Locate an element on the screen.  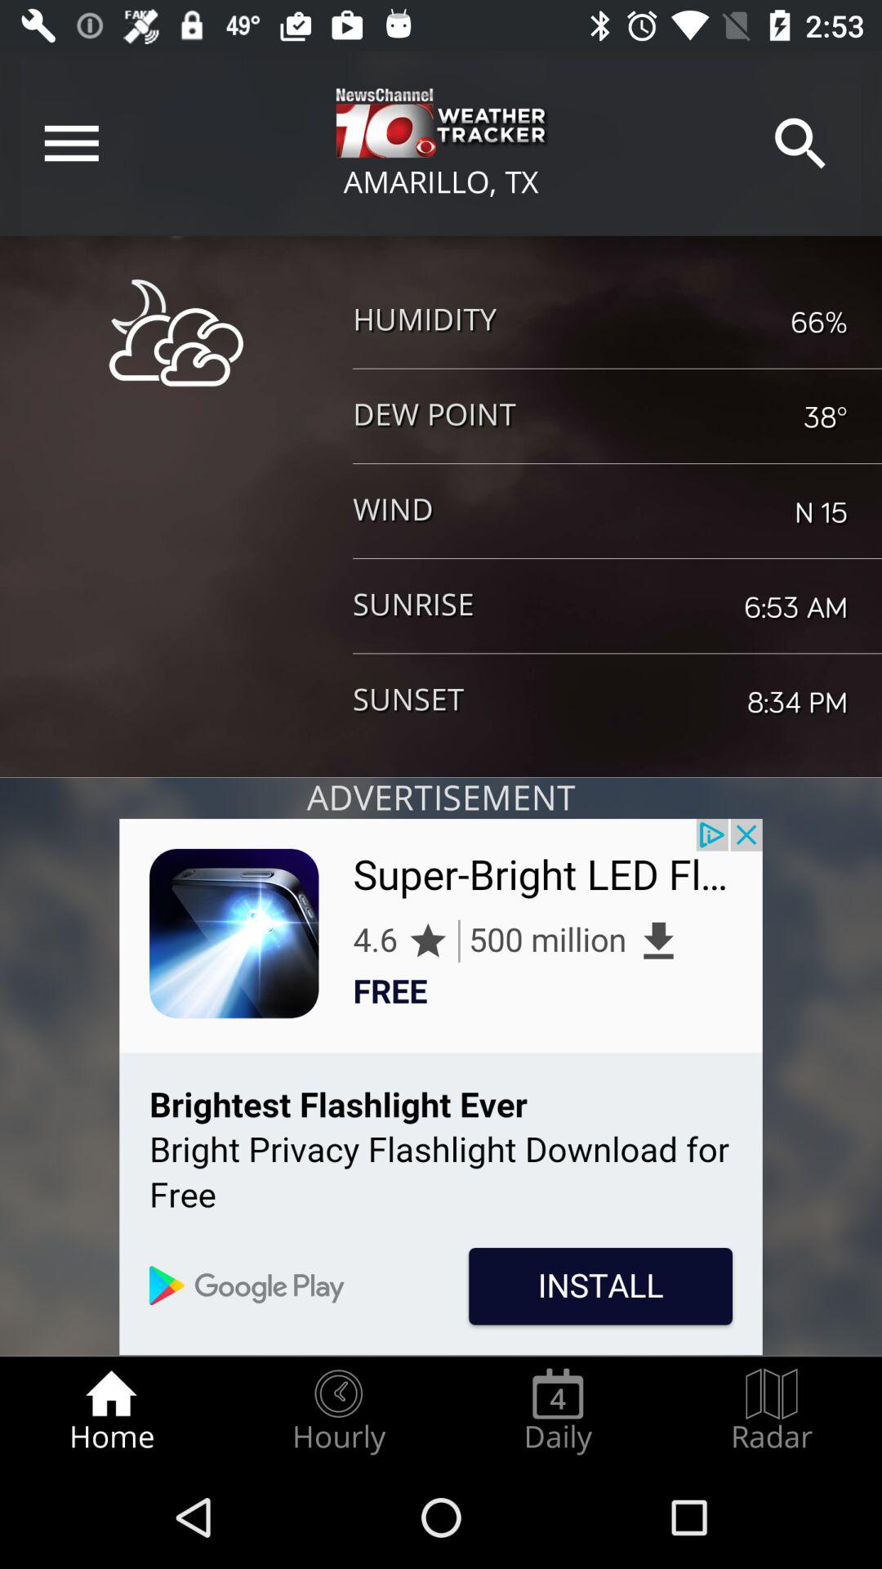
select home is located at coordinates (111, 1410).